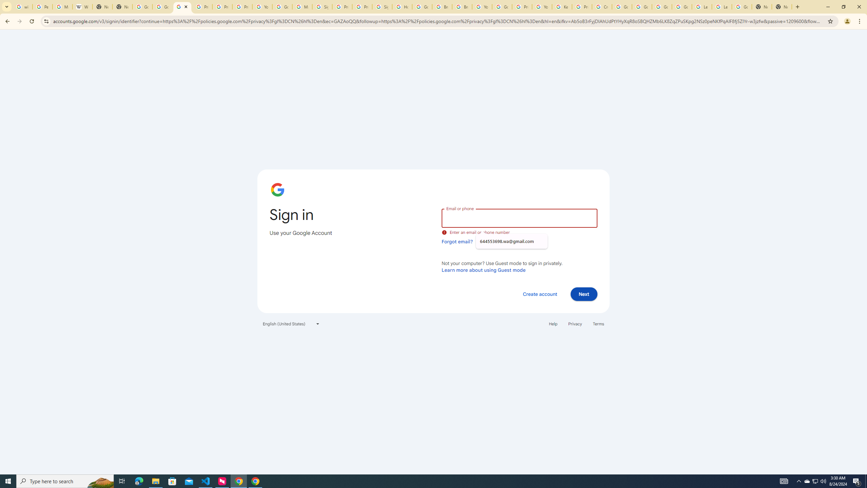 This screenshot has height=488, width=867. I want to click on Create your Google Account, so click(601, 7).